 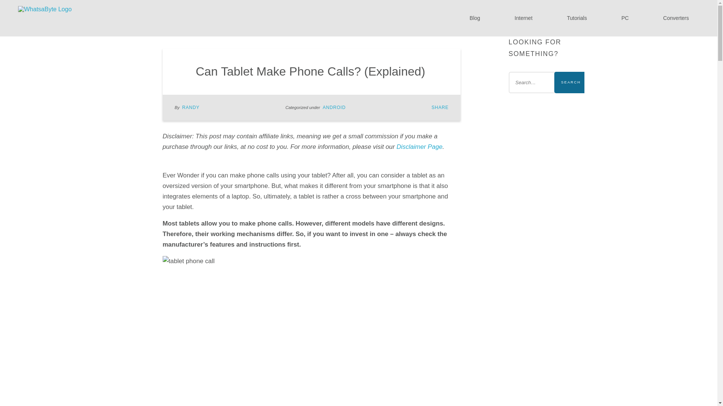 What do you see at coordinates (676, 18) in the screenshot?
I see `Converters` at bounding box center [676, 18].